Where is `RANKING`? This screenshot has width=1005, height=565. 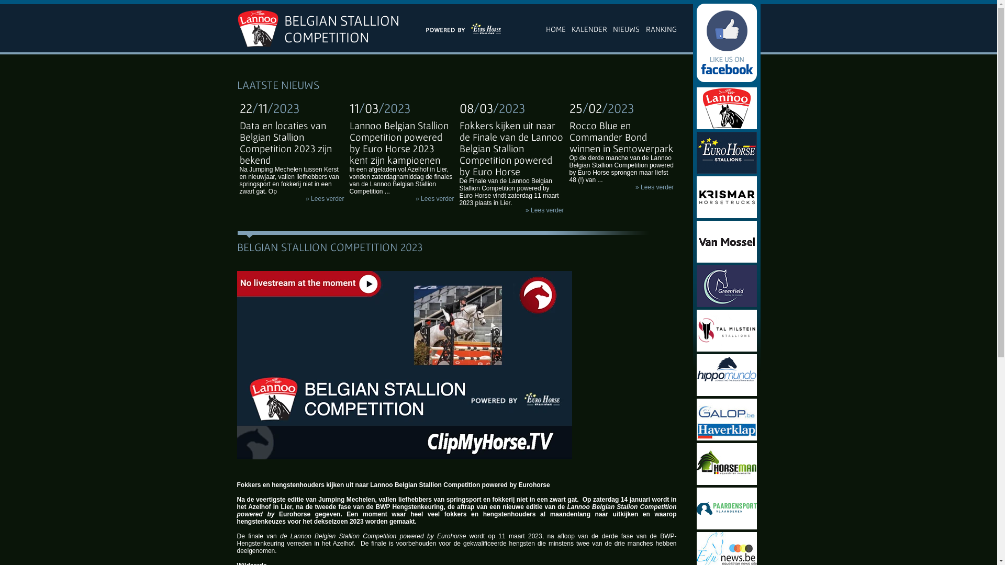 RANKING is located at coordinates (662, 28).